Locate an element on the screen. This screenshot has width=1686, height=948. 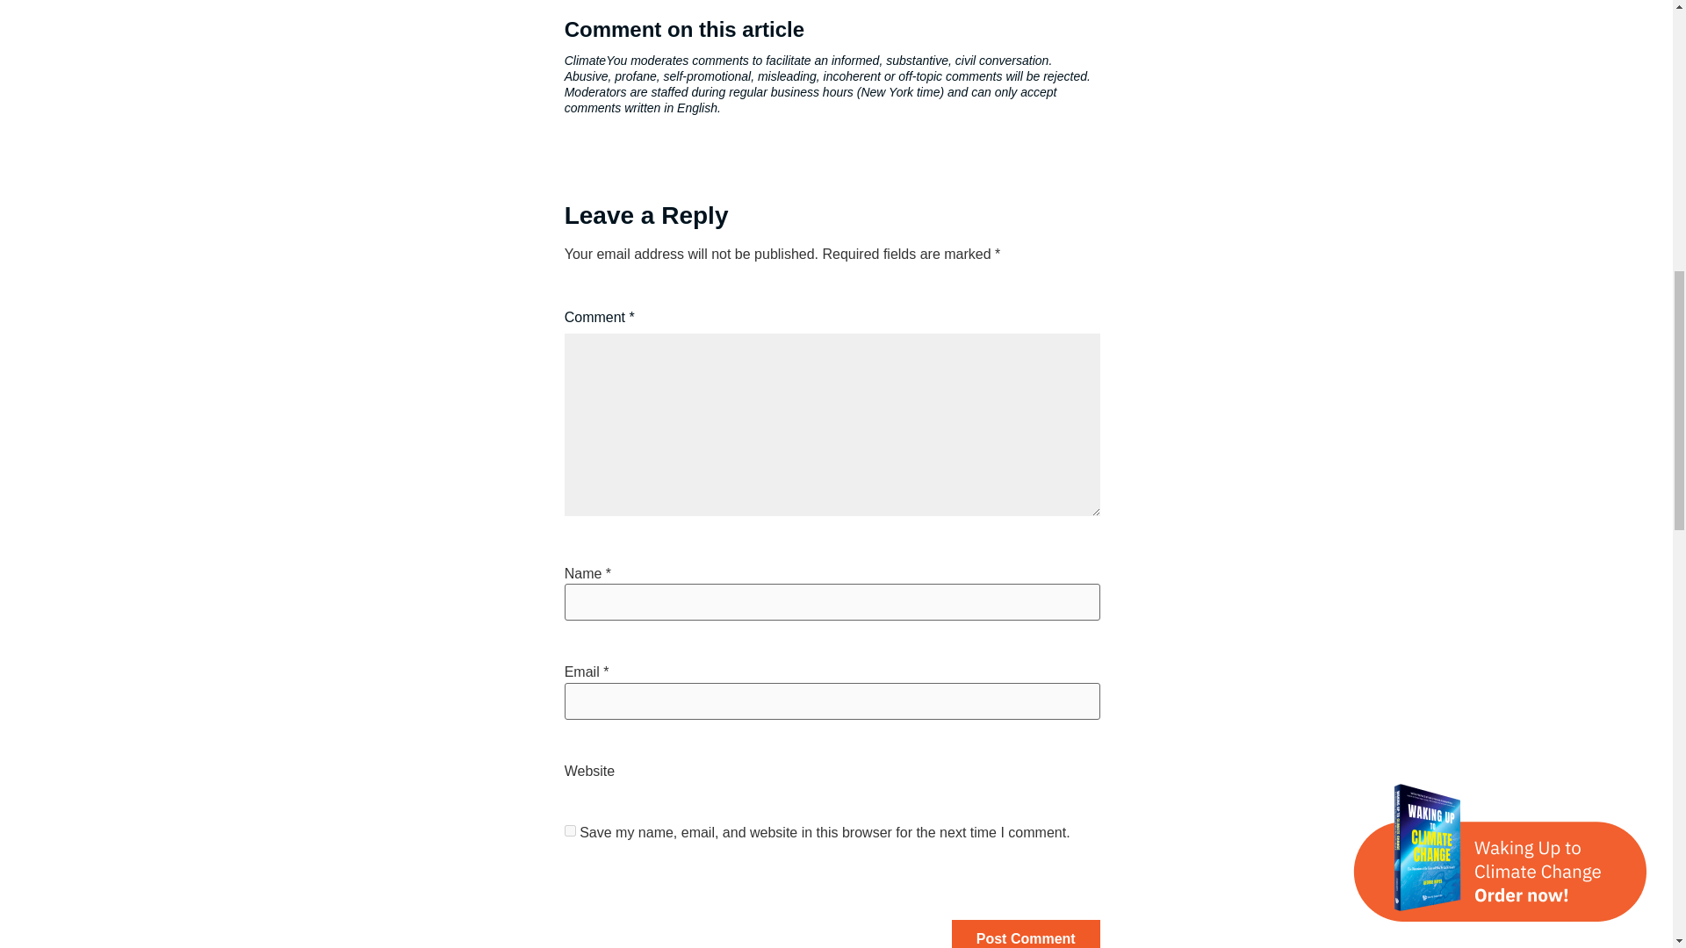
Post Comment is located at coordinates (1026, 934).